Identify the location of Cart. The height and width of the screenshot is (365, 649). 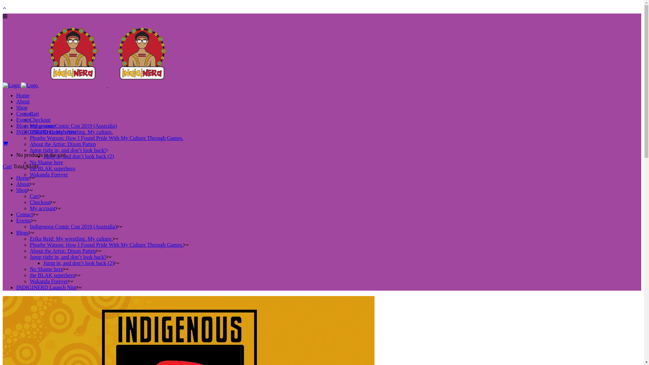
(7, 166).